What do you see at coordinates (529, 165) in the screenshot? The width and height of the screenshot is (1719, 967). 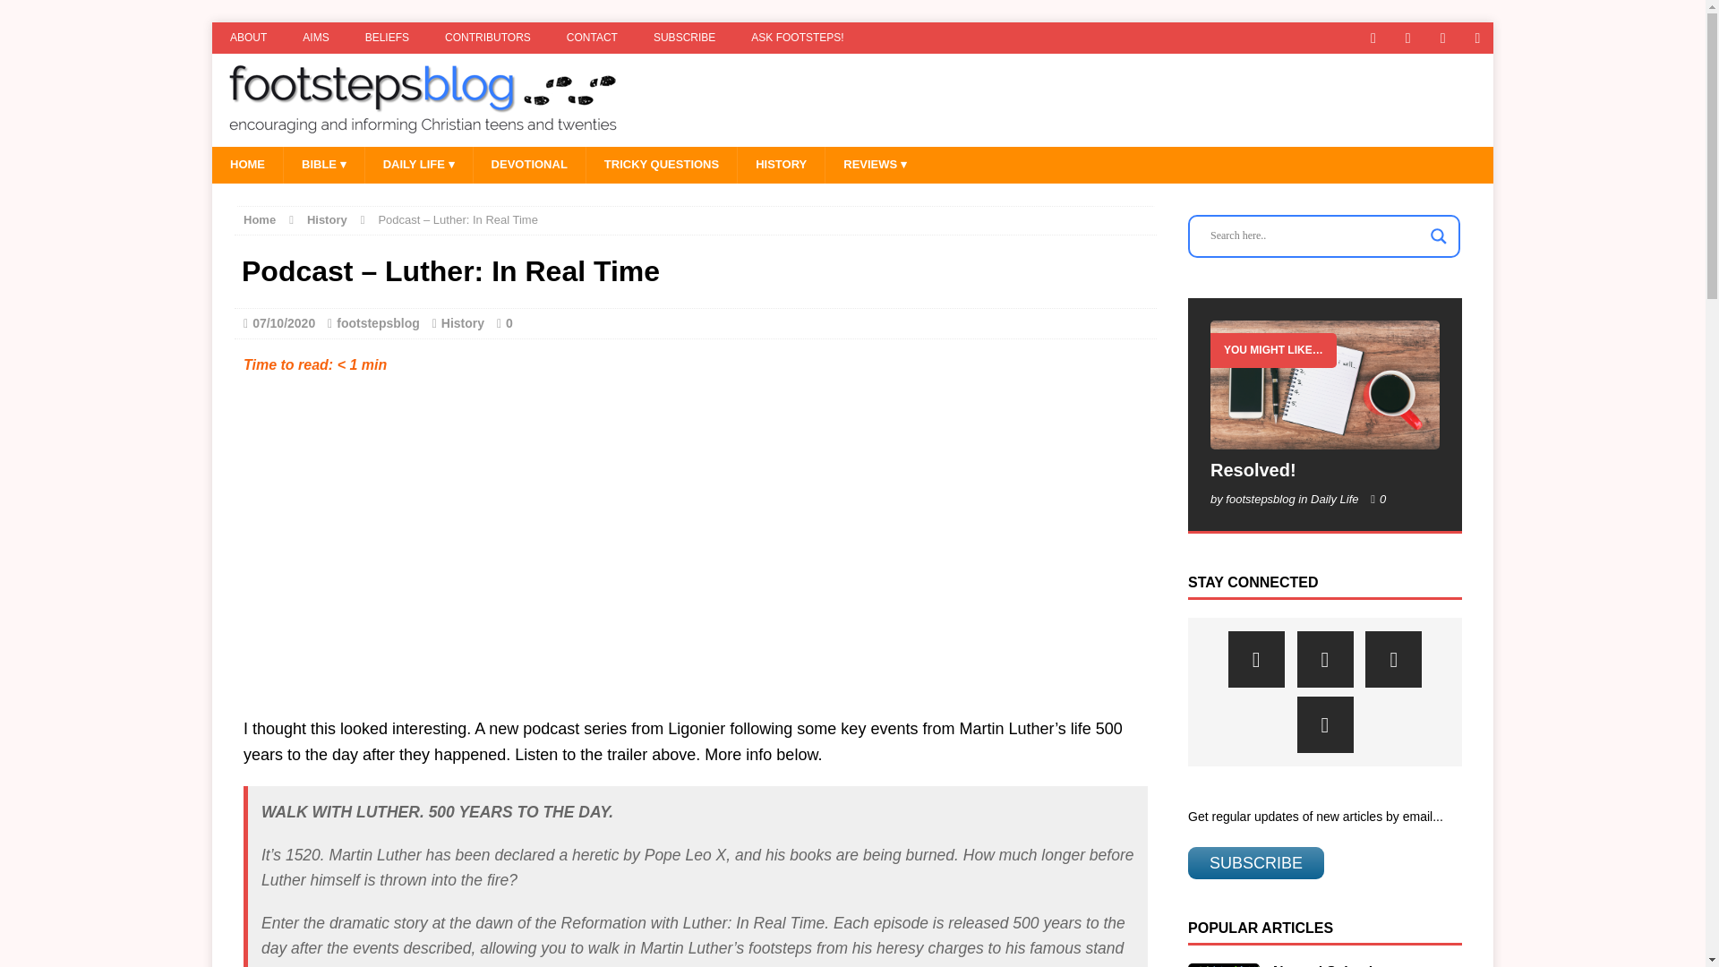 I see `DEVOTIONAL` at bounding box center [529, 165].